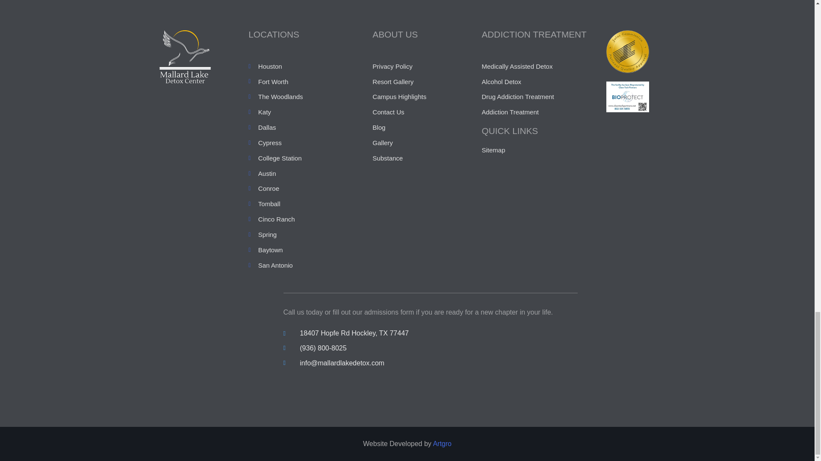 This screenshot has height=461, width=821. Describe the element at coordinates (185, 57) in the screenshot. I see `Timeline for Xanax Withdrawals near Dallas, Texas` at that location.